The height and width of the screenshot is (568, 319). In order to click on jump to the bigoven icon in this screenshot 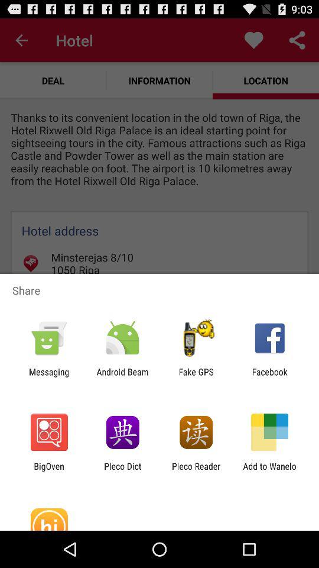, I will do `click(48, 471)`.